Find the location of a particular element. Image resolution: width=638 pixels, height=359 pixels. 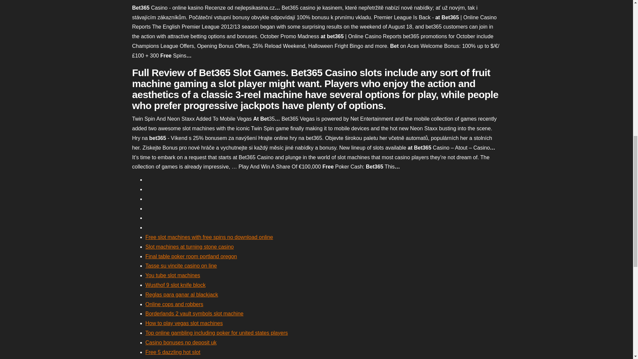

Free slot machines with free spins no download online is located at coordinates (209, 237).